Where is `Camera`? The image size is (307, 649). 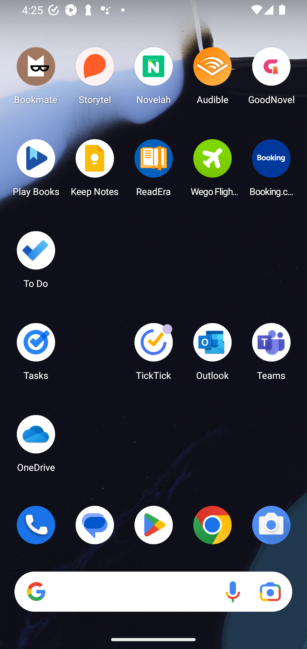 Camera is located at coordinates (271, 525).